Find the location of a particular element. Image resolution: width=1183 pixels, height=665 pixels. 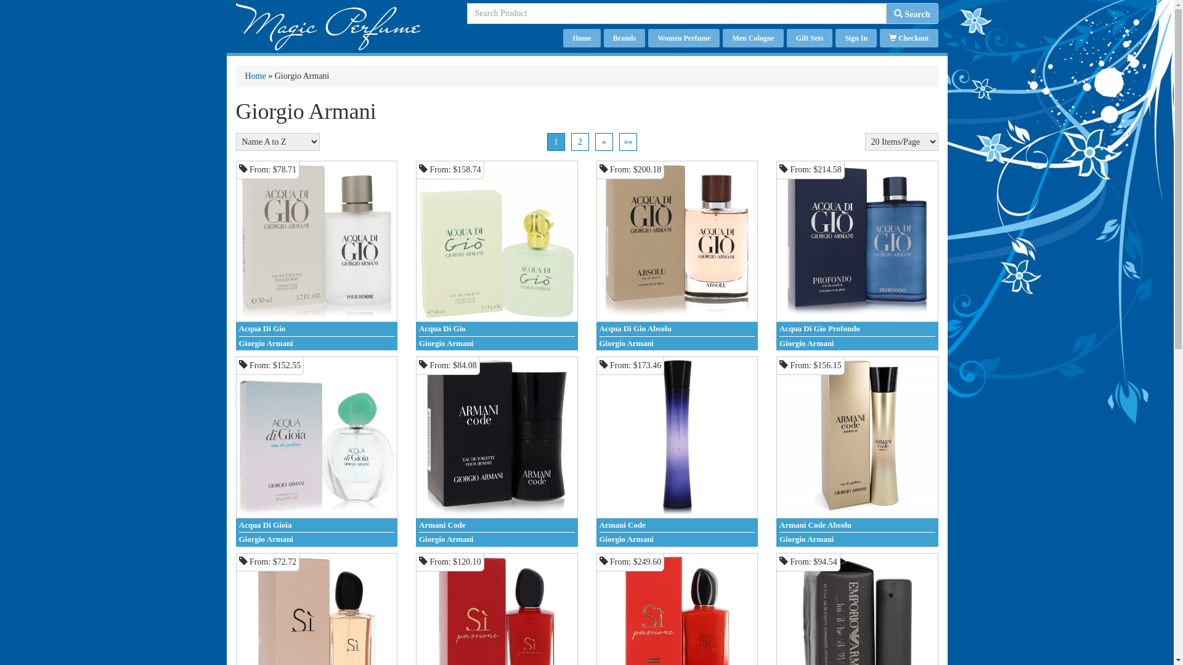

1 is located at coordinates (556, 142).